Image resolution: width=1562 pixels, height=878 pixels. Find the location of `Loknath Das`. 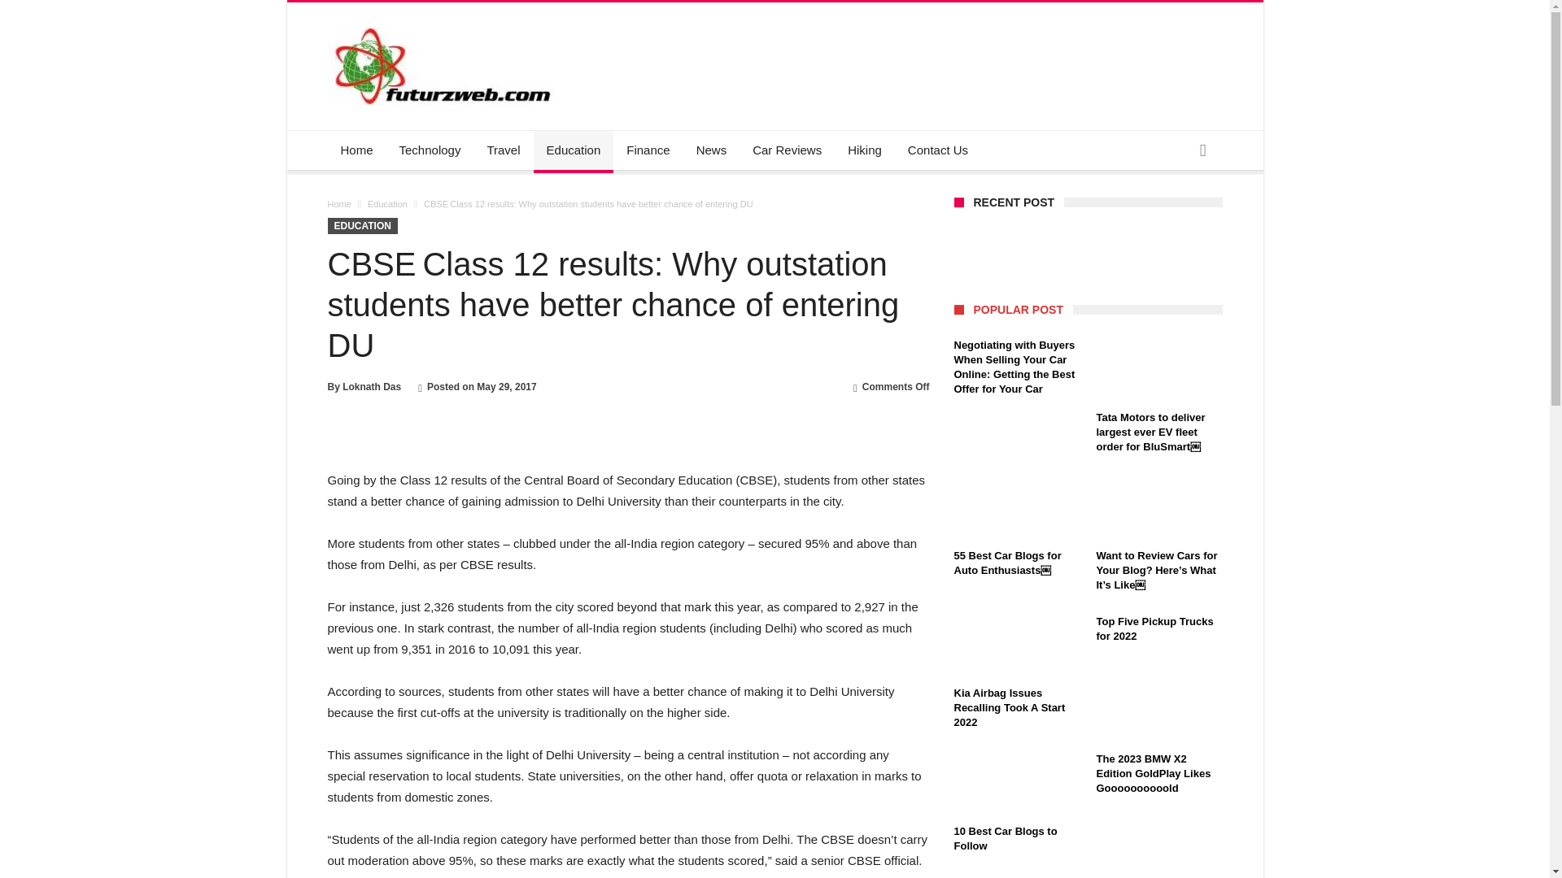

Loknath Das is located at coordinates (371, 386).